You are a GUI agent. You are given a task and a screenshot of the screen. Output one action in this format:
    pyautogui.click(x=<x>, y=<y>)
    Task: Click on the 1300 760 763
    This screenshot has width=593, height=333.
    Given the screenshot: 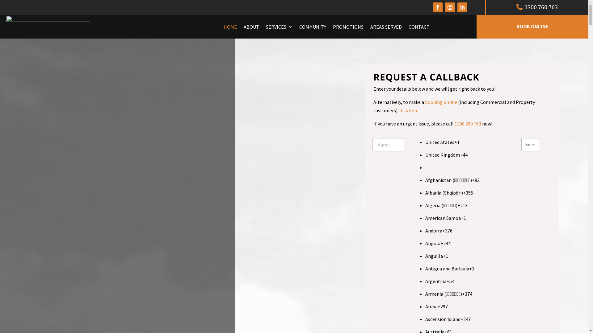 What is the action you would take?
    pyautogui.click(x=537, y=7)
    